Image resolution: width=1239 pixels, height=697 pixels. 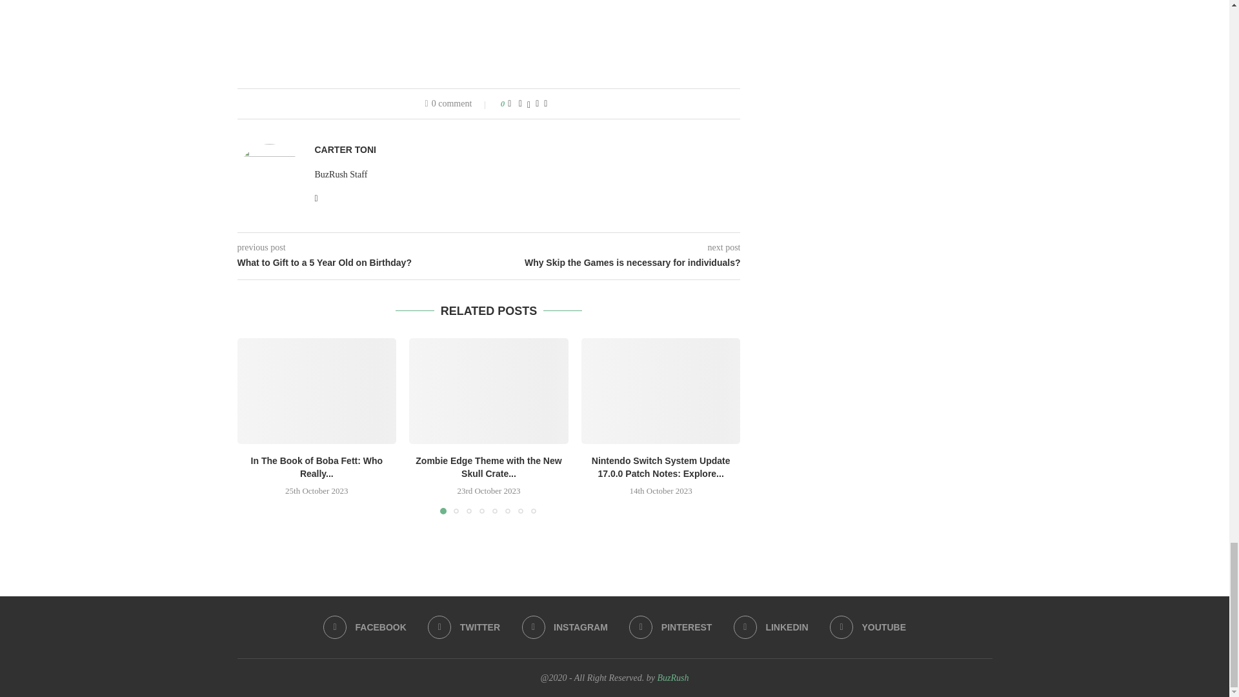 I want to click on Author Carter Toni, so click(x=345, y=150).